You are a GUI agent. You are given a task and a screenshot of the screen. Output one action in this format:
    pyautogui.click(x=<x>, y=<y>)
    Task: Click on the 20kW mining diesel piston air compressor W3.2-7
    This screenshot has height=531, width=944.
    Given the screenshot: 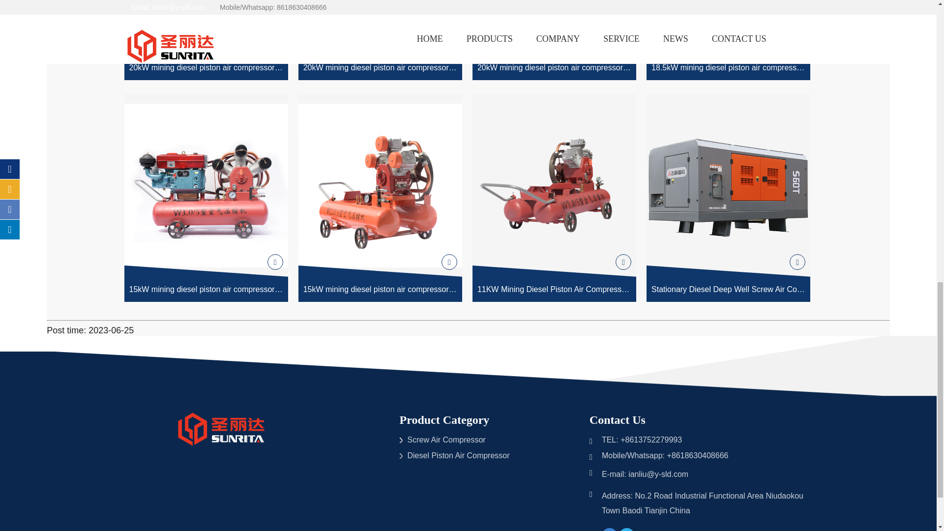 What is the action you would take?
    pyautogui.click(x=380, y=40)
    